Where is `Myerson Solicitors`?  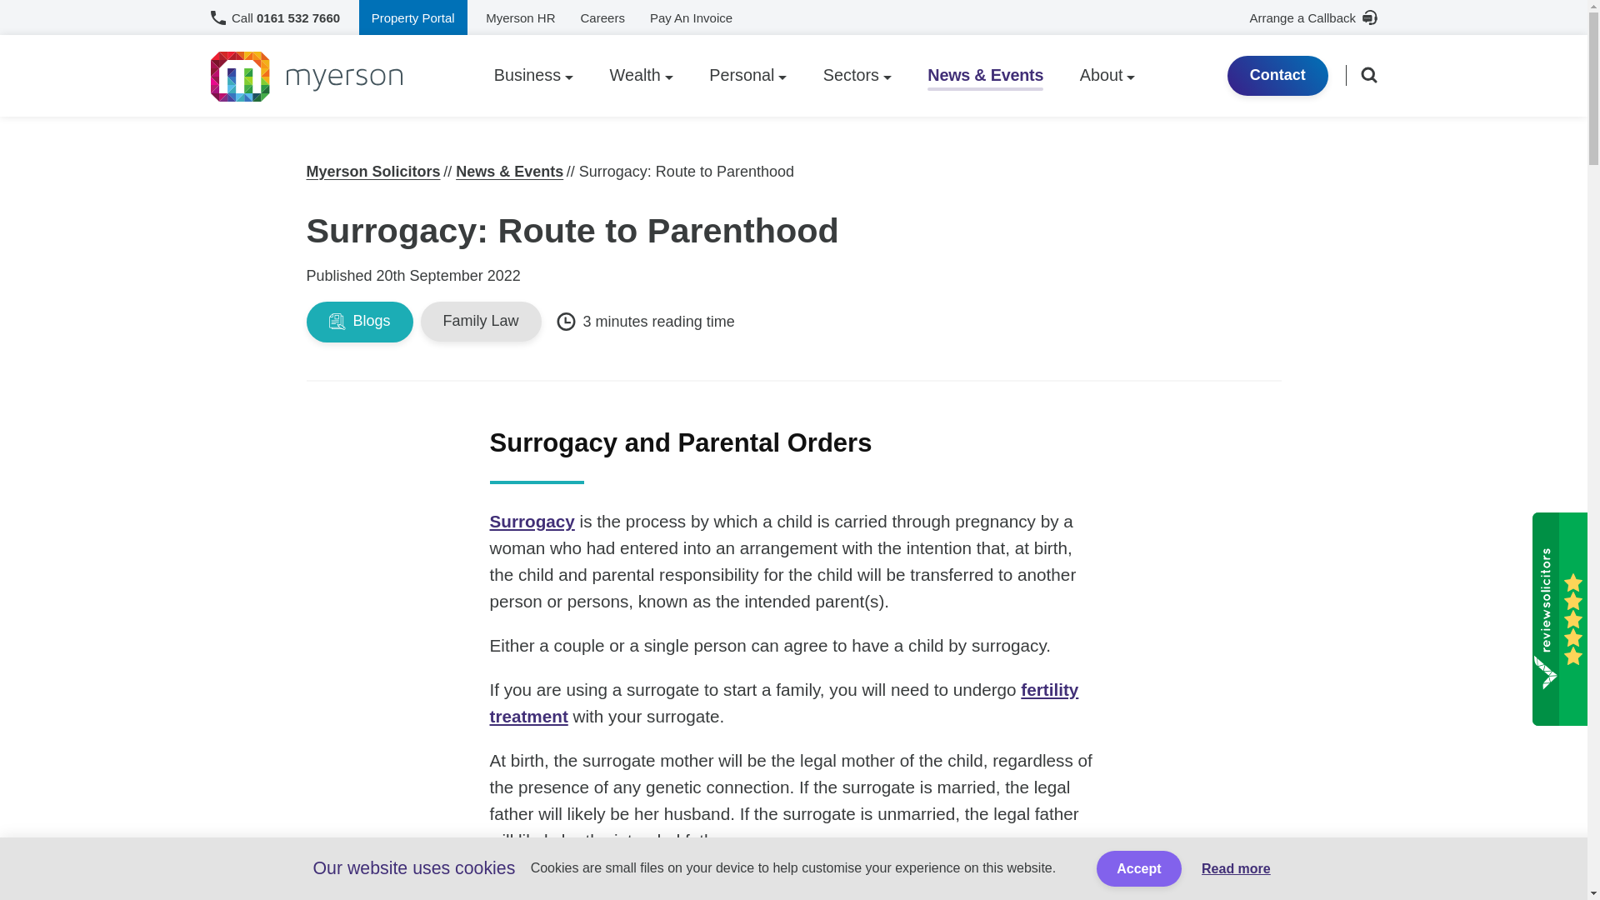 Myerson Solicitors is located at coordinates (373, 172).